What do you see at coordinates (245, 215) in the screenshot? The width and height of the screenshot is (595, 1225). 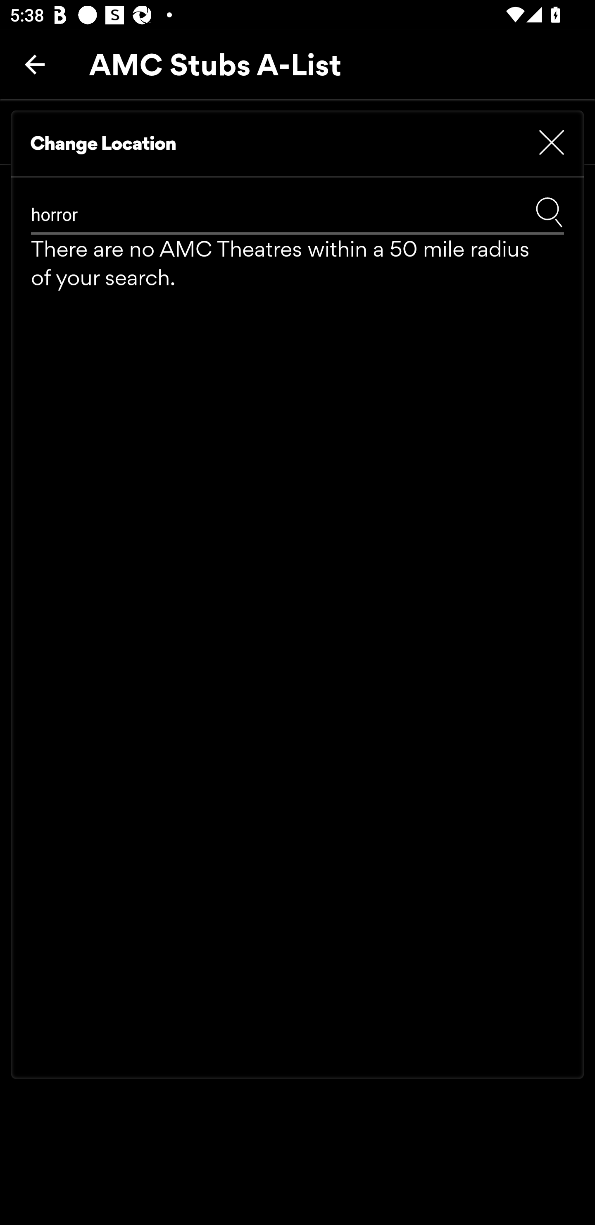 I see `horror` at bounding box center [245, 215].